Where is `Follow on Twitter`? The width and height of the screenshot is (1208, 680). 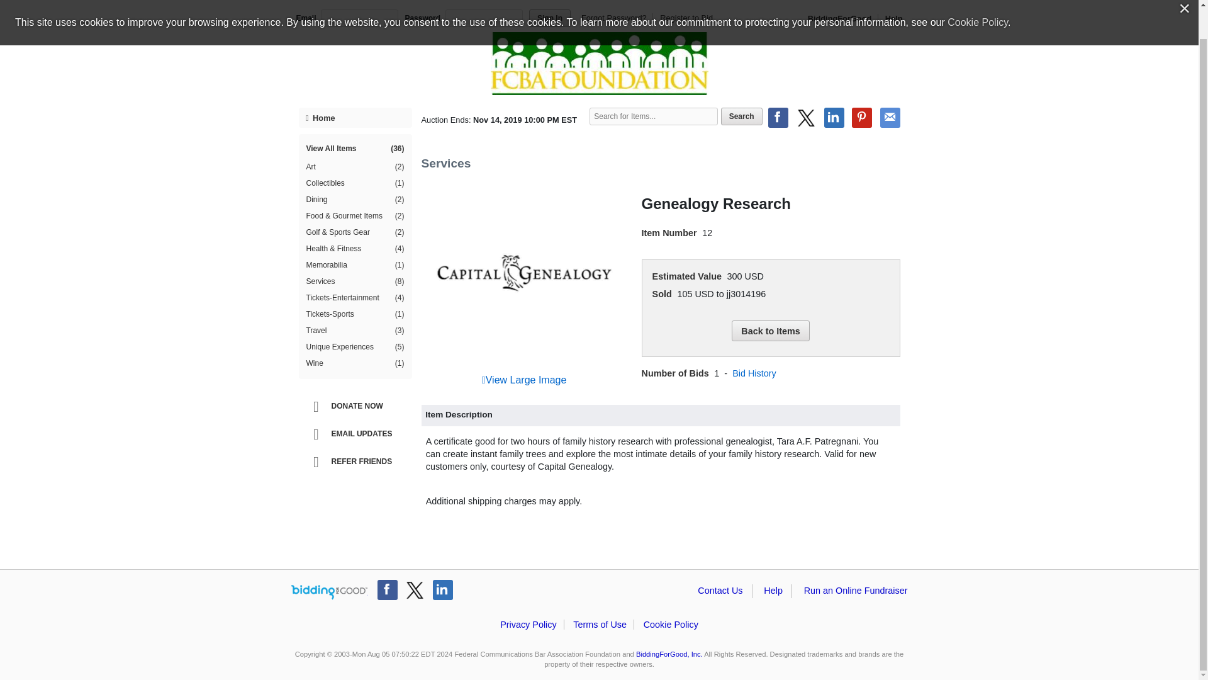 Follow on Twitter is located at coordinates (415, 589).